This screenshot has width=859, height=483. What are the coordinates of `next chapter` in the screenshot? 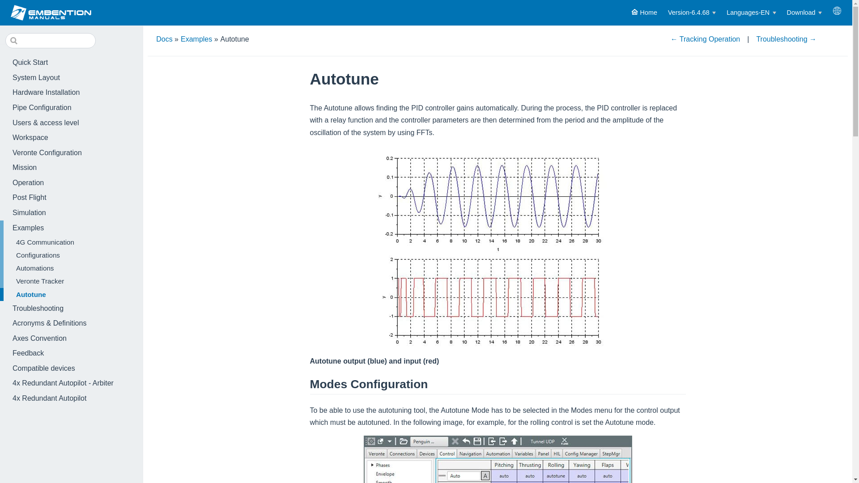 It's located at (786, 39).